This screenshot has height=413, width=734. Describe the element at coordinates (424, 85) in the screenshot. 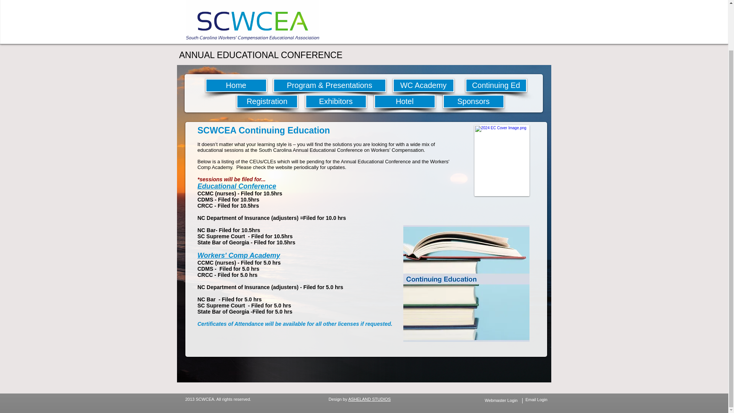

I see `WC Academy` at that location.